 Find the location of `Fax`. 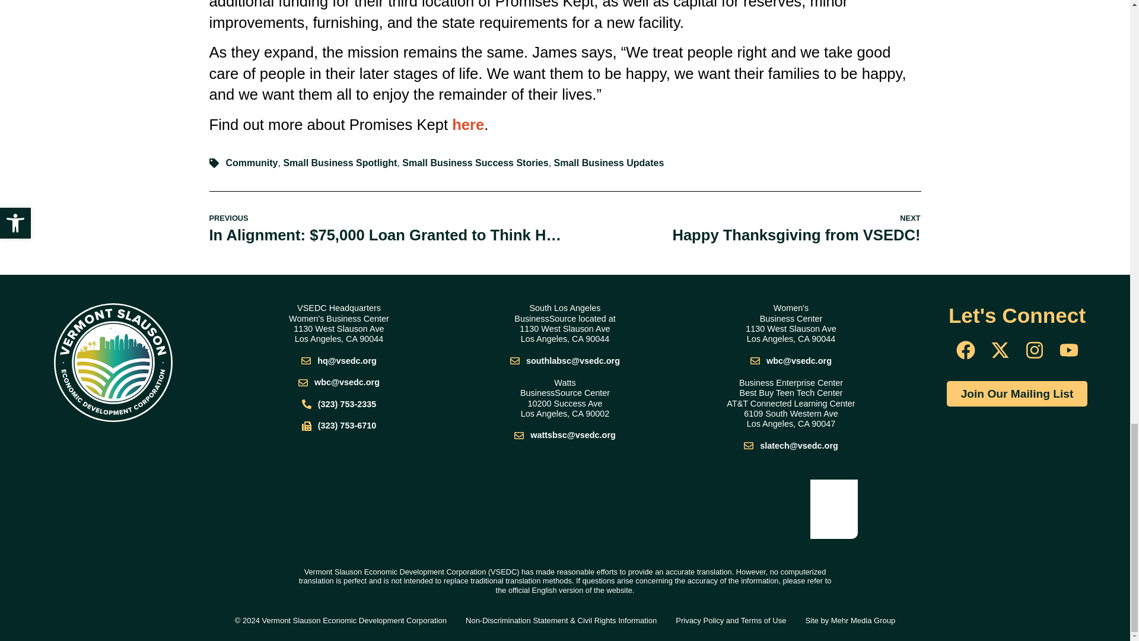

Fax is located at coordinates (339, 382).